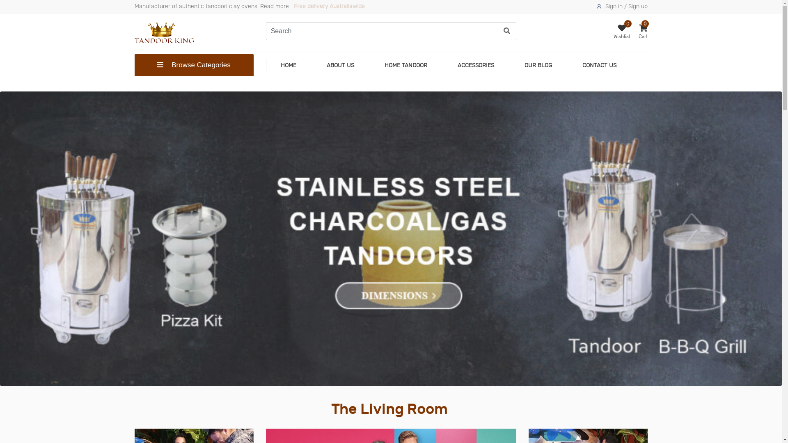  What do you see at coordinates (391, 239) in the screenshot?
I see `banner3` at bounding box center [391, 239].